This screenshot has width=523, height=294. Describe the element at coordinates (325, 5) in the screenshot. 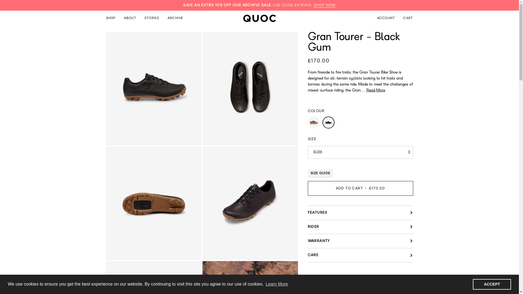

I see `SHOP NOW` at that location.